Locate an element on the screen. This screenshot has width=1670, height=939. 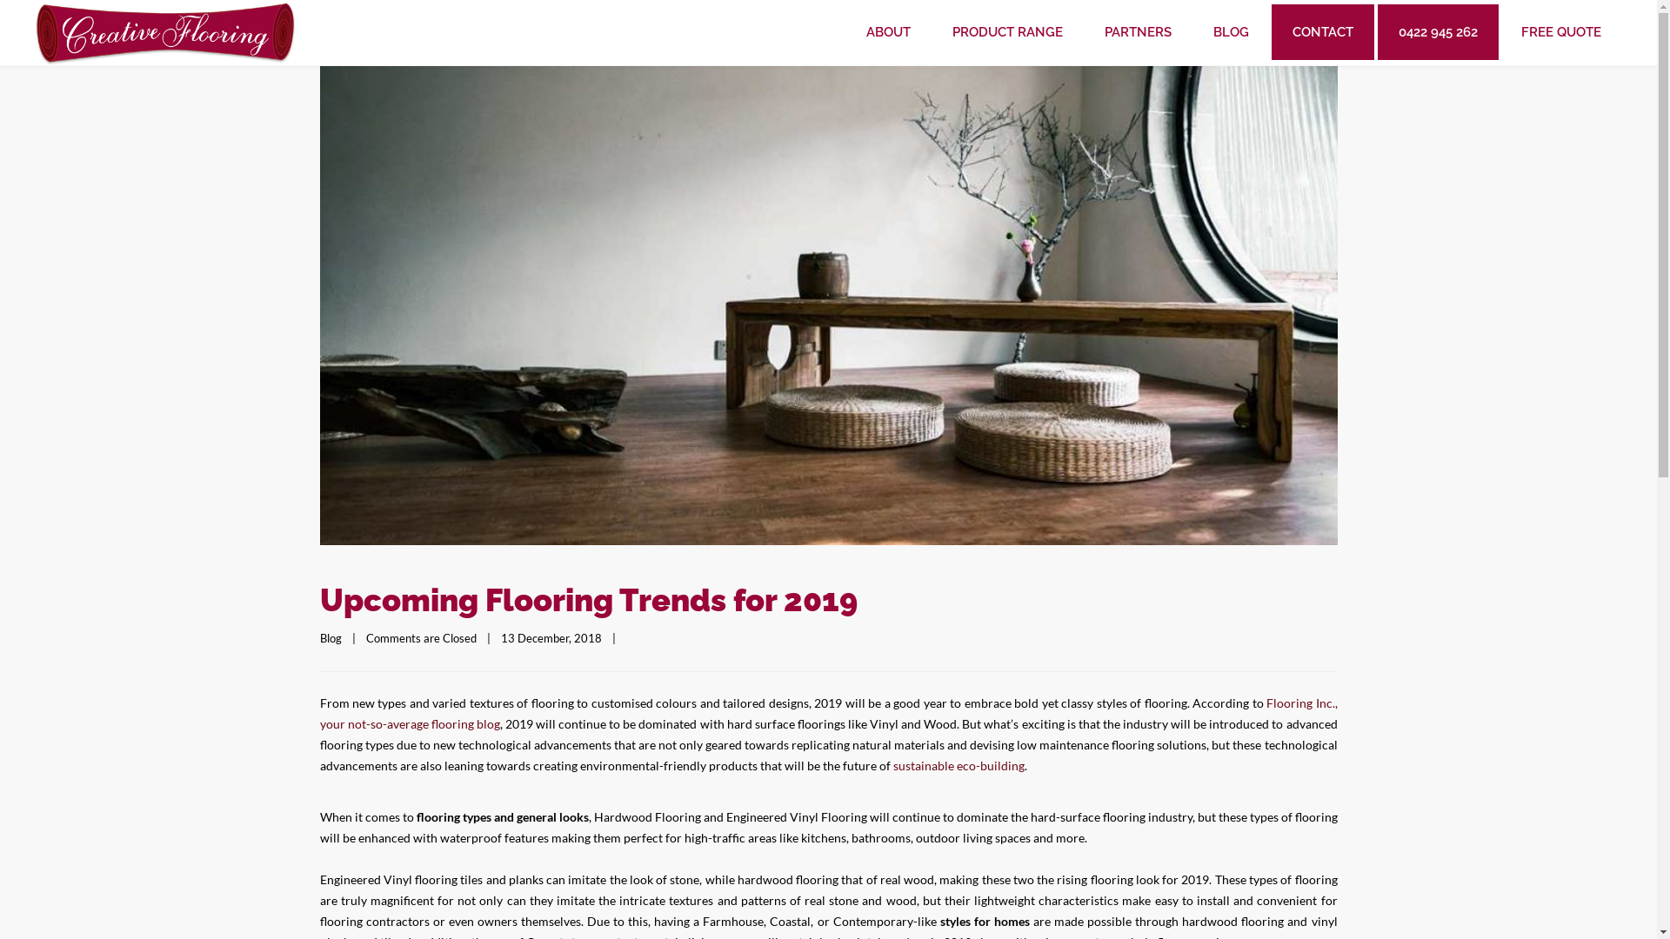
FREE QUOTE is located at coordinates (1561, 32).